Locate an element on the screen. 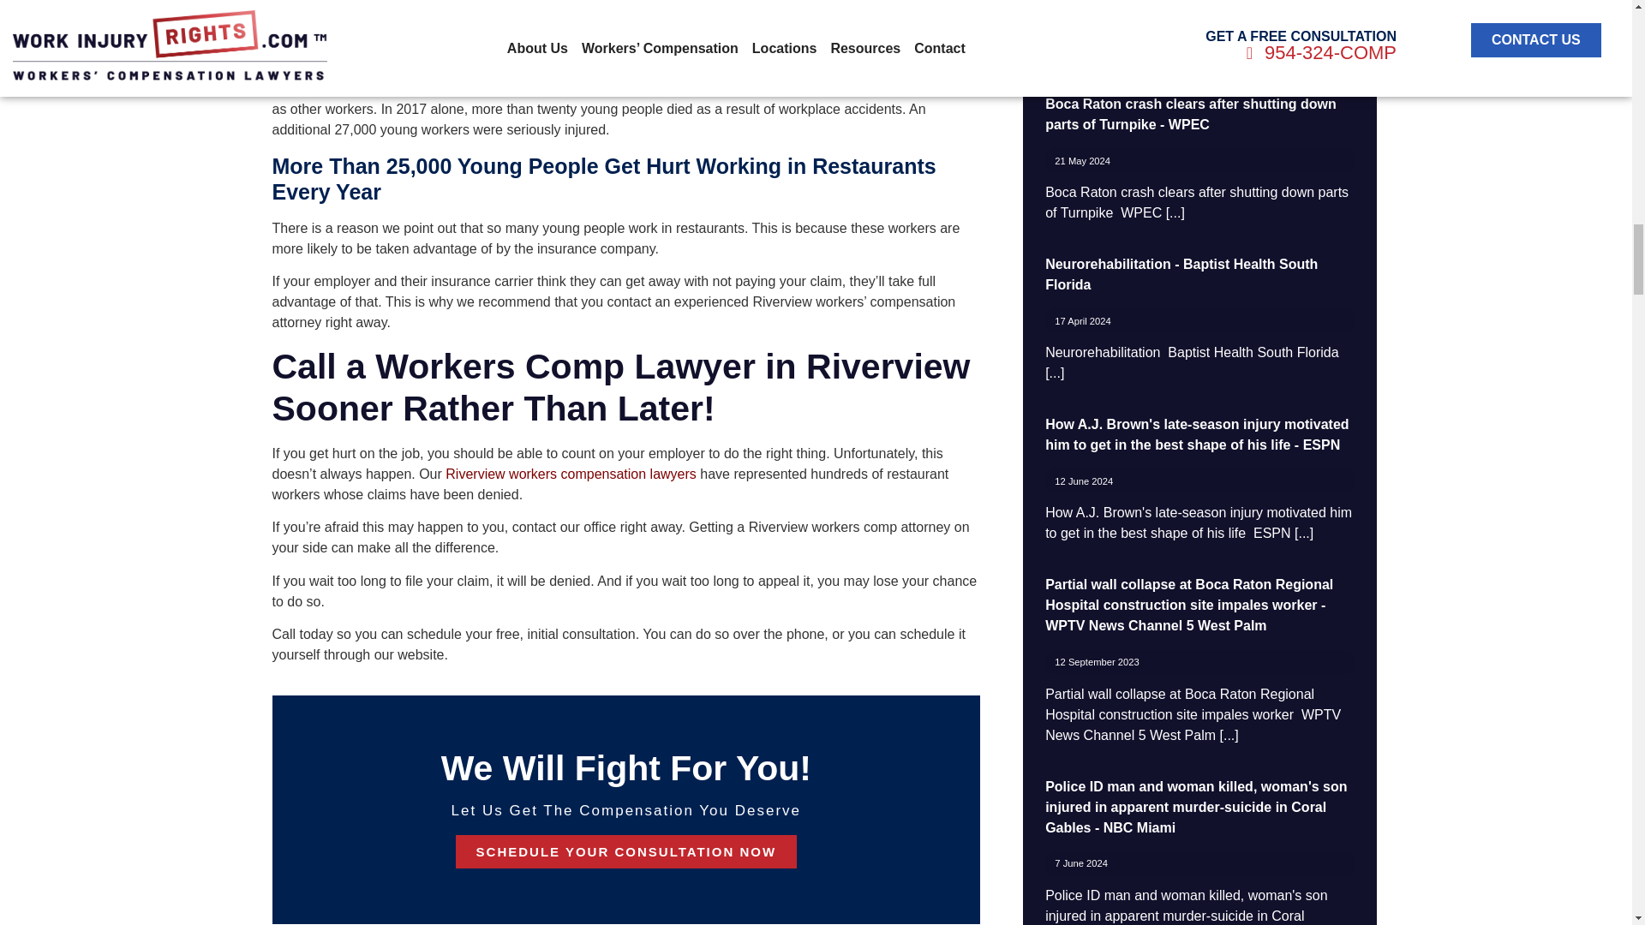 The height and width of the screenshot is (925, 1645). 13 February 2024, 8:00 am UTC is located at coordinates (1092, 3).